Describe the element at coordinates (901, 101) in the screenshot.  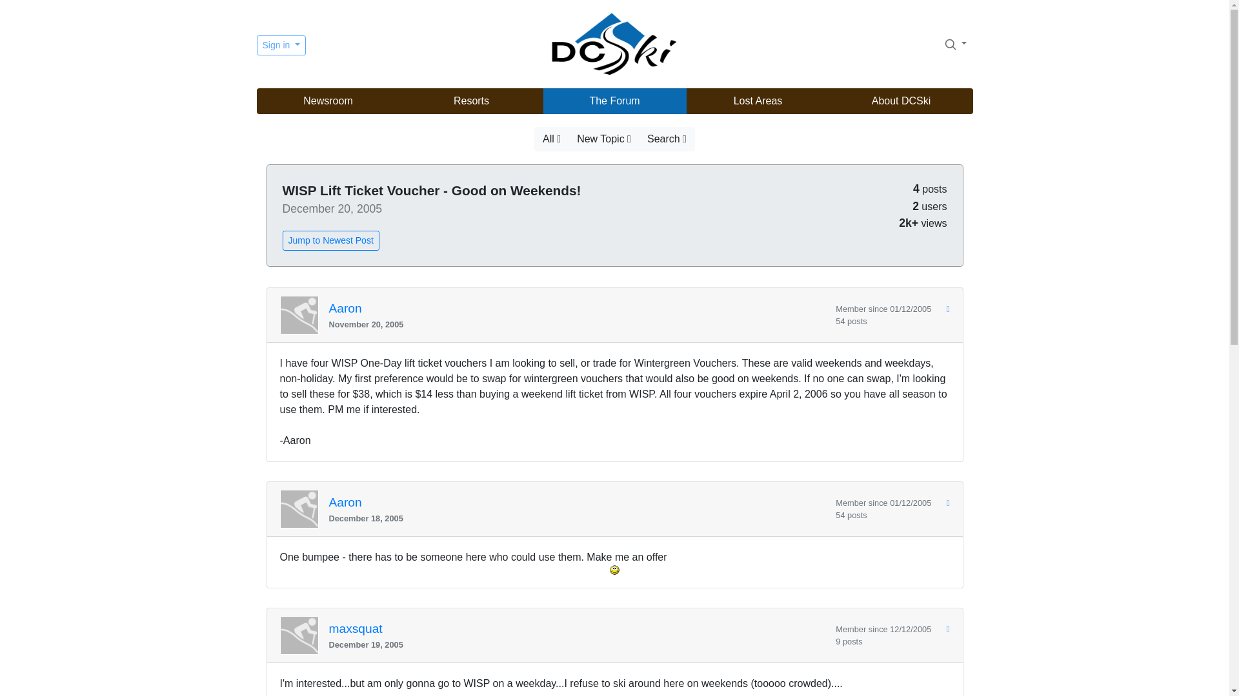
I see `About DCSki` at that location.